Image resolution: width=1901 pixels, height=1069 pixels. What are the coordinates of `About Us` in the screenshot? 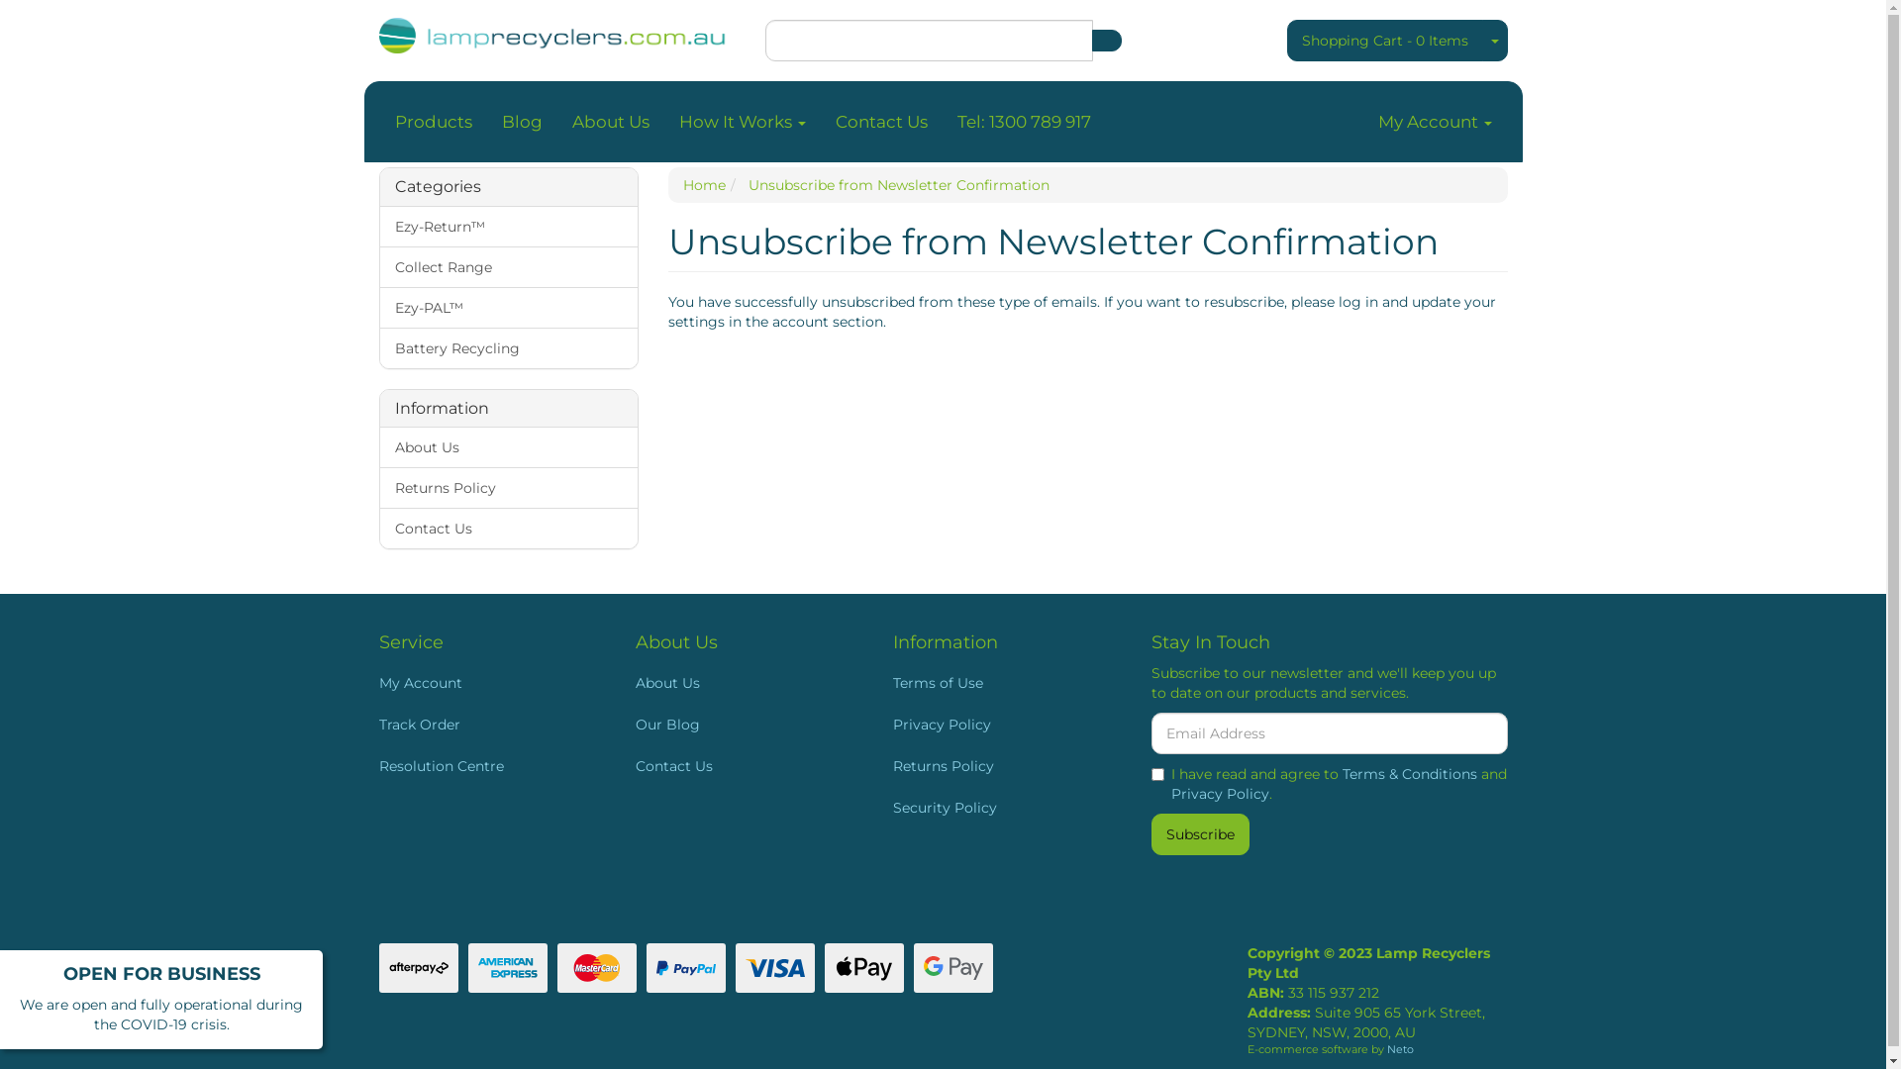 It's located at (743, 683).